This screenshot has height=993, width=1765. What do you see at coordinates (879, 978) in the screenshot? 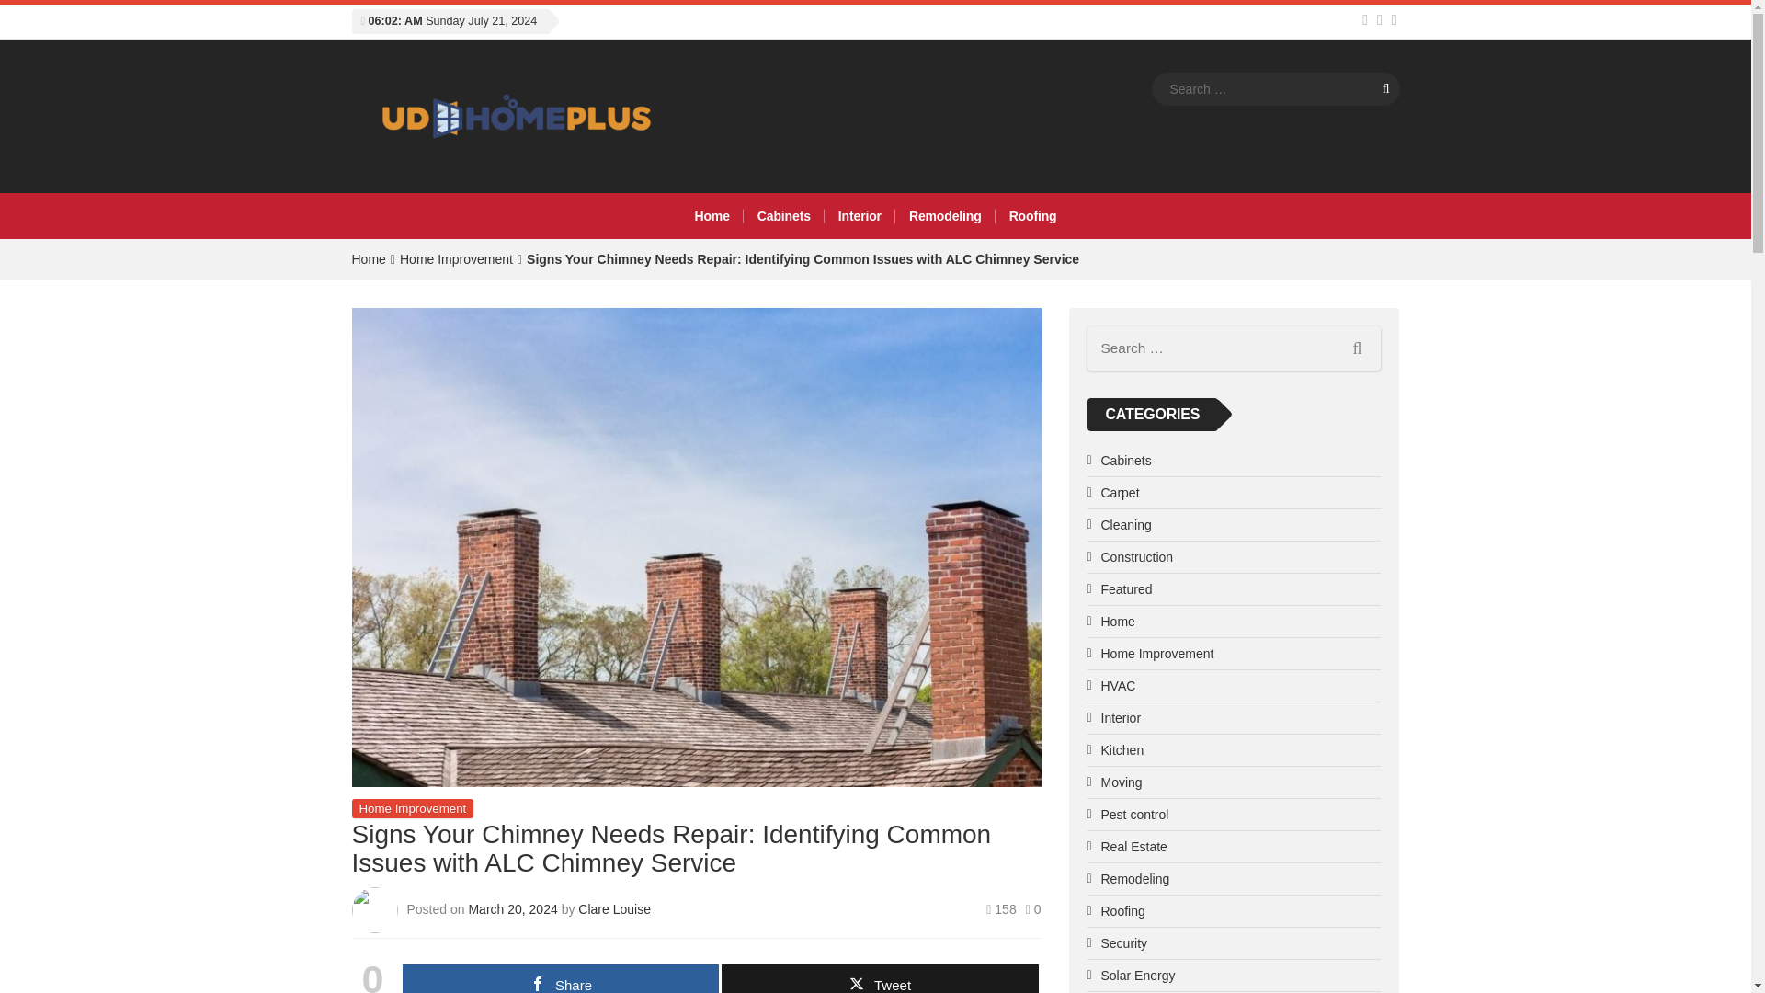
I see `Tweet` at bounding box center [879, 978].